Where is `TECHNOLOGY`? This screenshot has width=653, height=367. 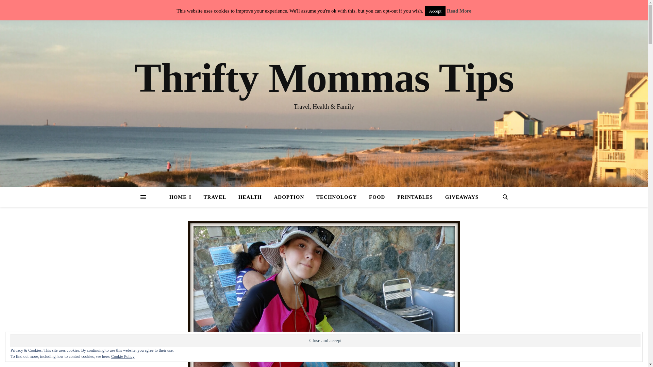
TECHNOLOGY is located at coordinates (336, 197).